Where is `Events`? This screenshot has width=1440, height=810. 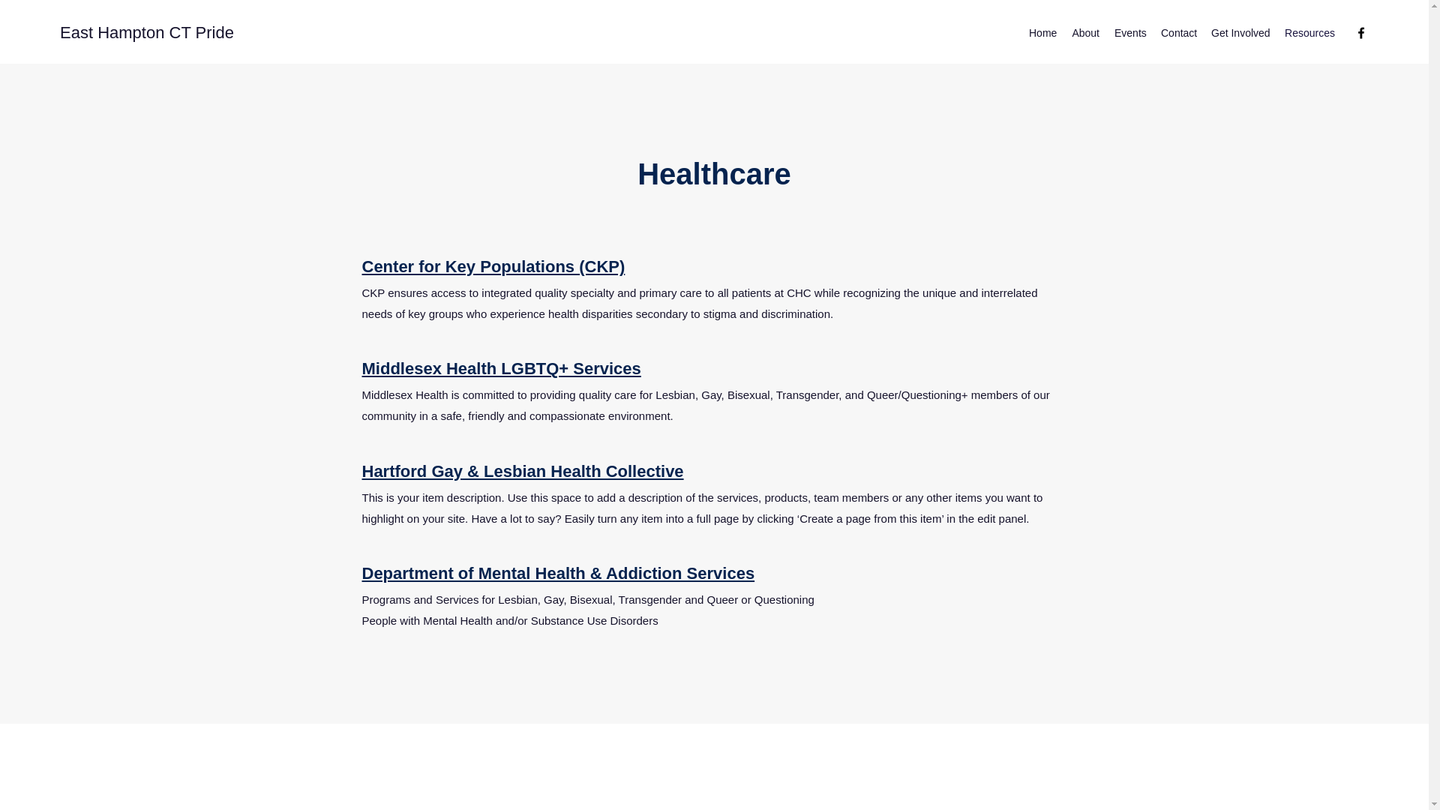
Events is located at coordinates (1129, 33).